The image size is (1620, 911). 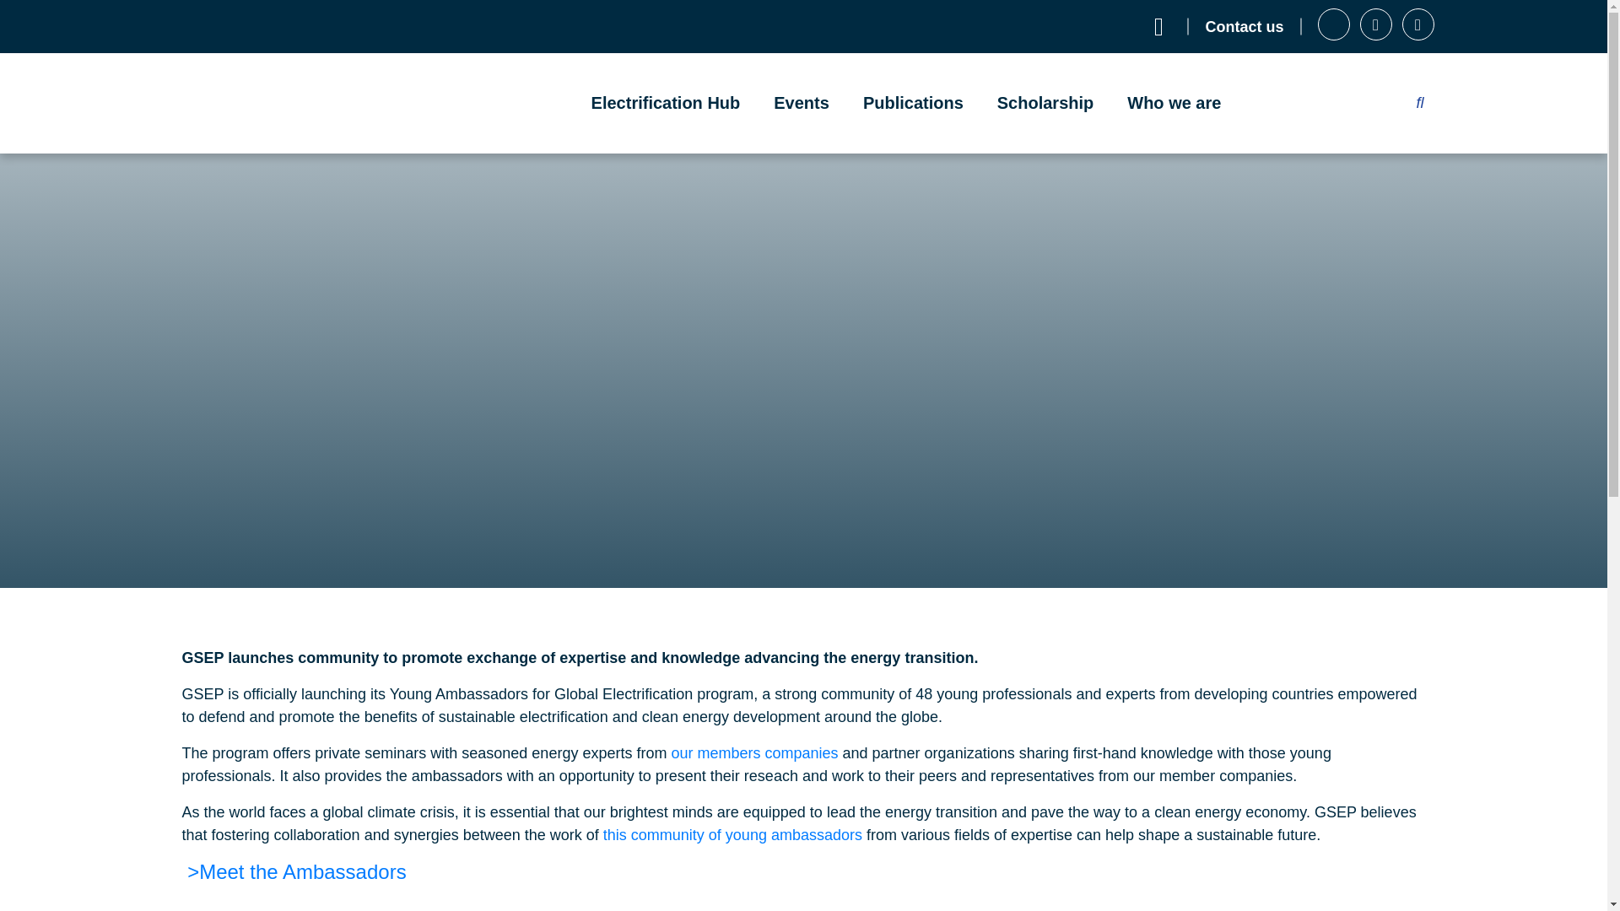 I want to click on Who we are, so click(x=1173, y=103).